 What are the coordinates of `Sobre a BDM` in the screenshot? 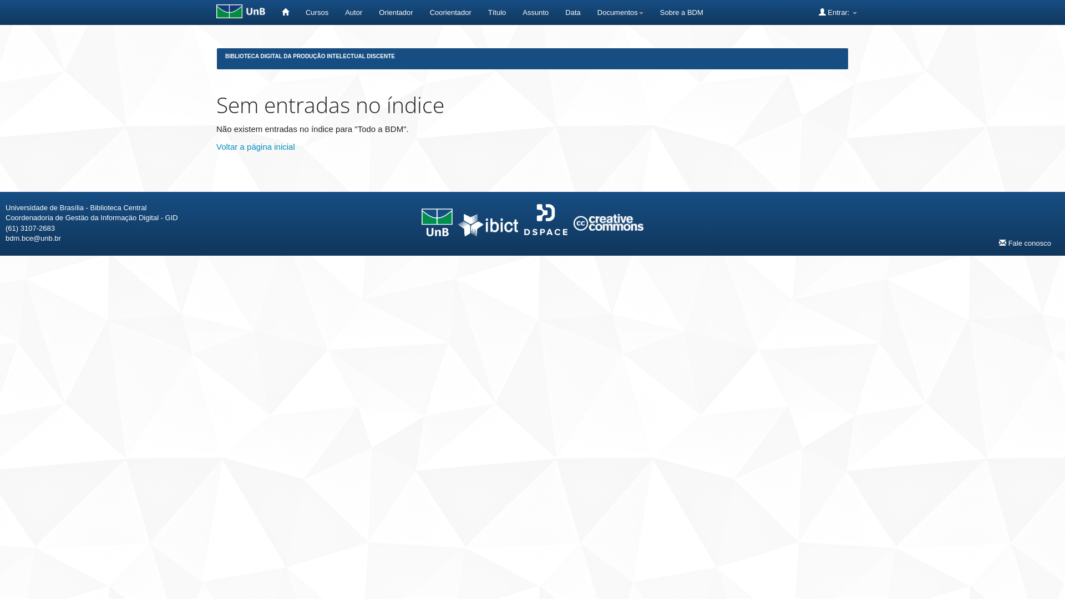 It's located at (682, 12).